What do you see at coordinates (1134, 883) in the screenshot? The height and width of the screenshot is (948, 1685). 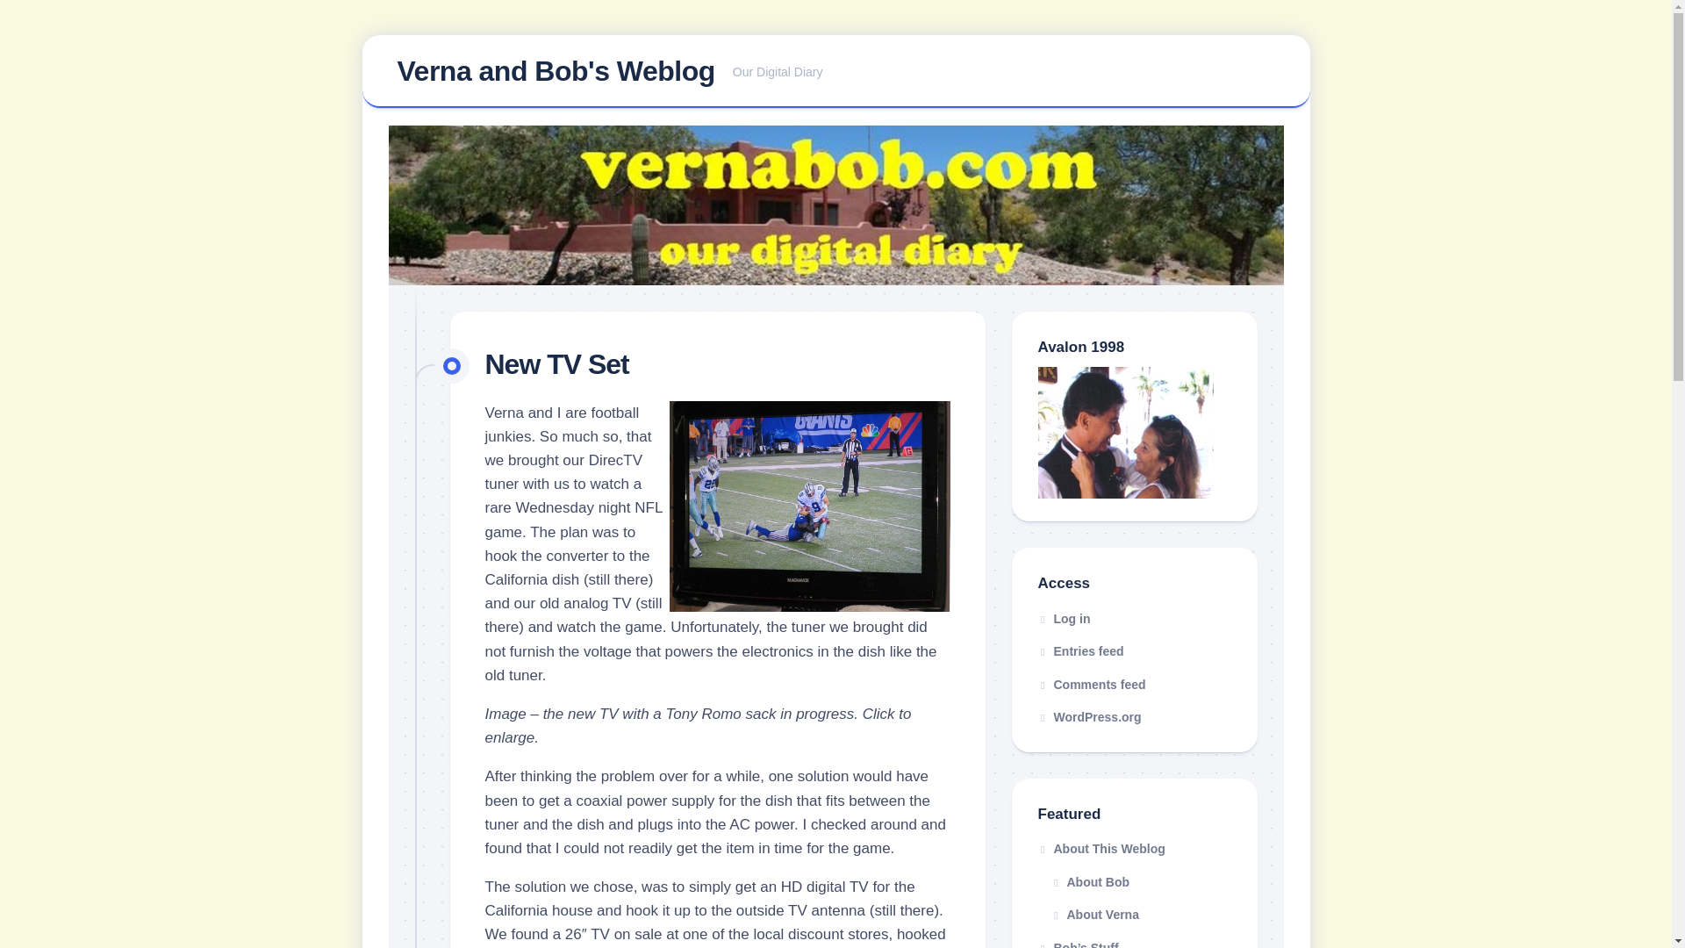 I see `About This Weblog` at bounding box center [1134, 883].